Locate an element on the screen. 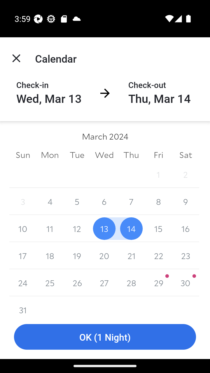  3 3 March 2024 is located at coordinates (23, 202).